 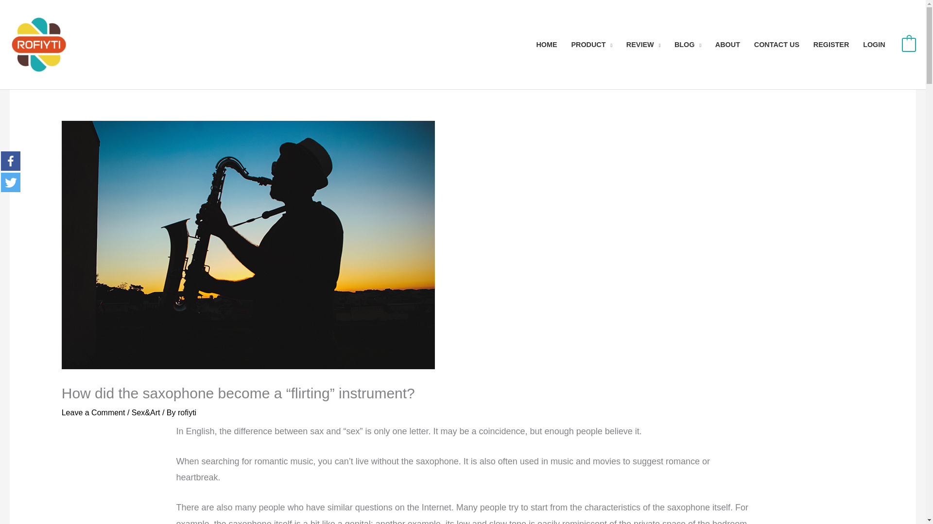 I want to click on LOGIN, so click(x=874, y=45).